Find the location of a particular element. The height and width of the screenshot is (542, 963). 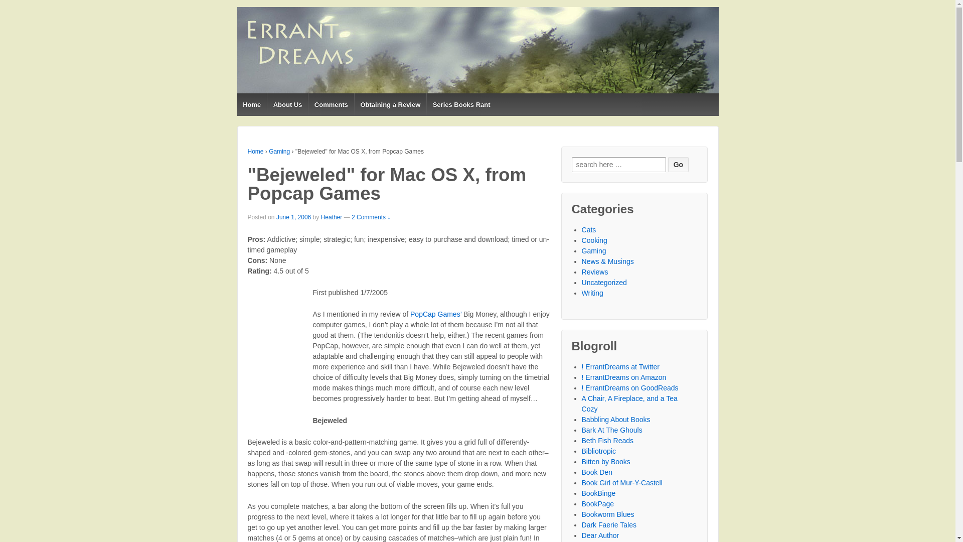

Book reviews is located at coordinates (598, 503).